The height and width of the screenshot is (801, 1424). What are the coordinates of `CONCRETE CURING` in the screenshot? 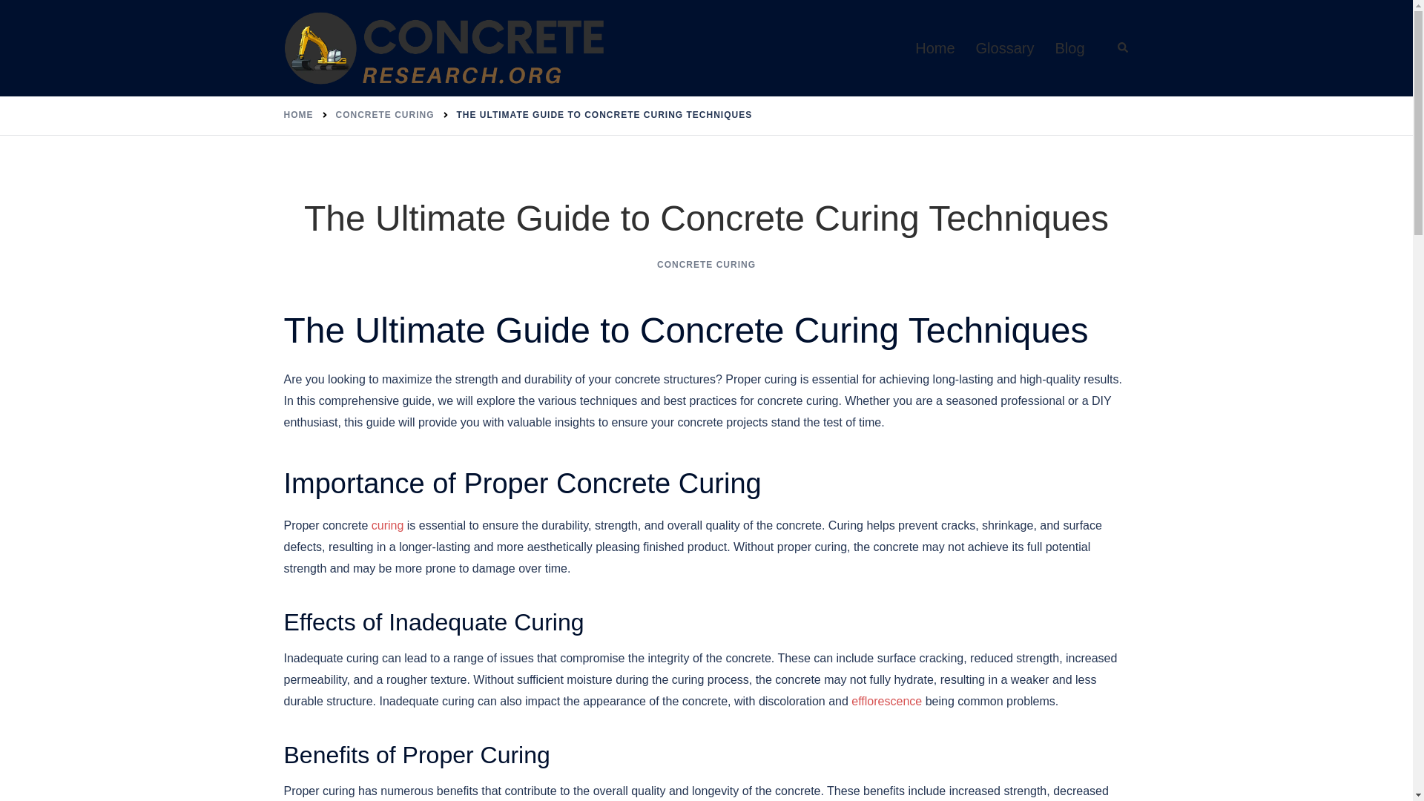 It's located at (384, 114).